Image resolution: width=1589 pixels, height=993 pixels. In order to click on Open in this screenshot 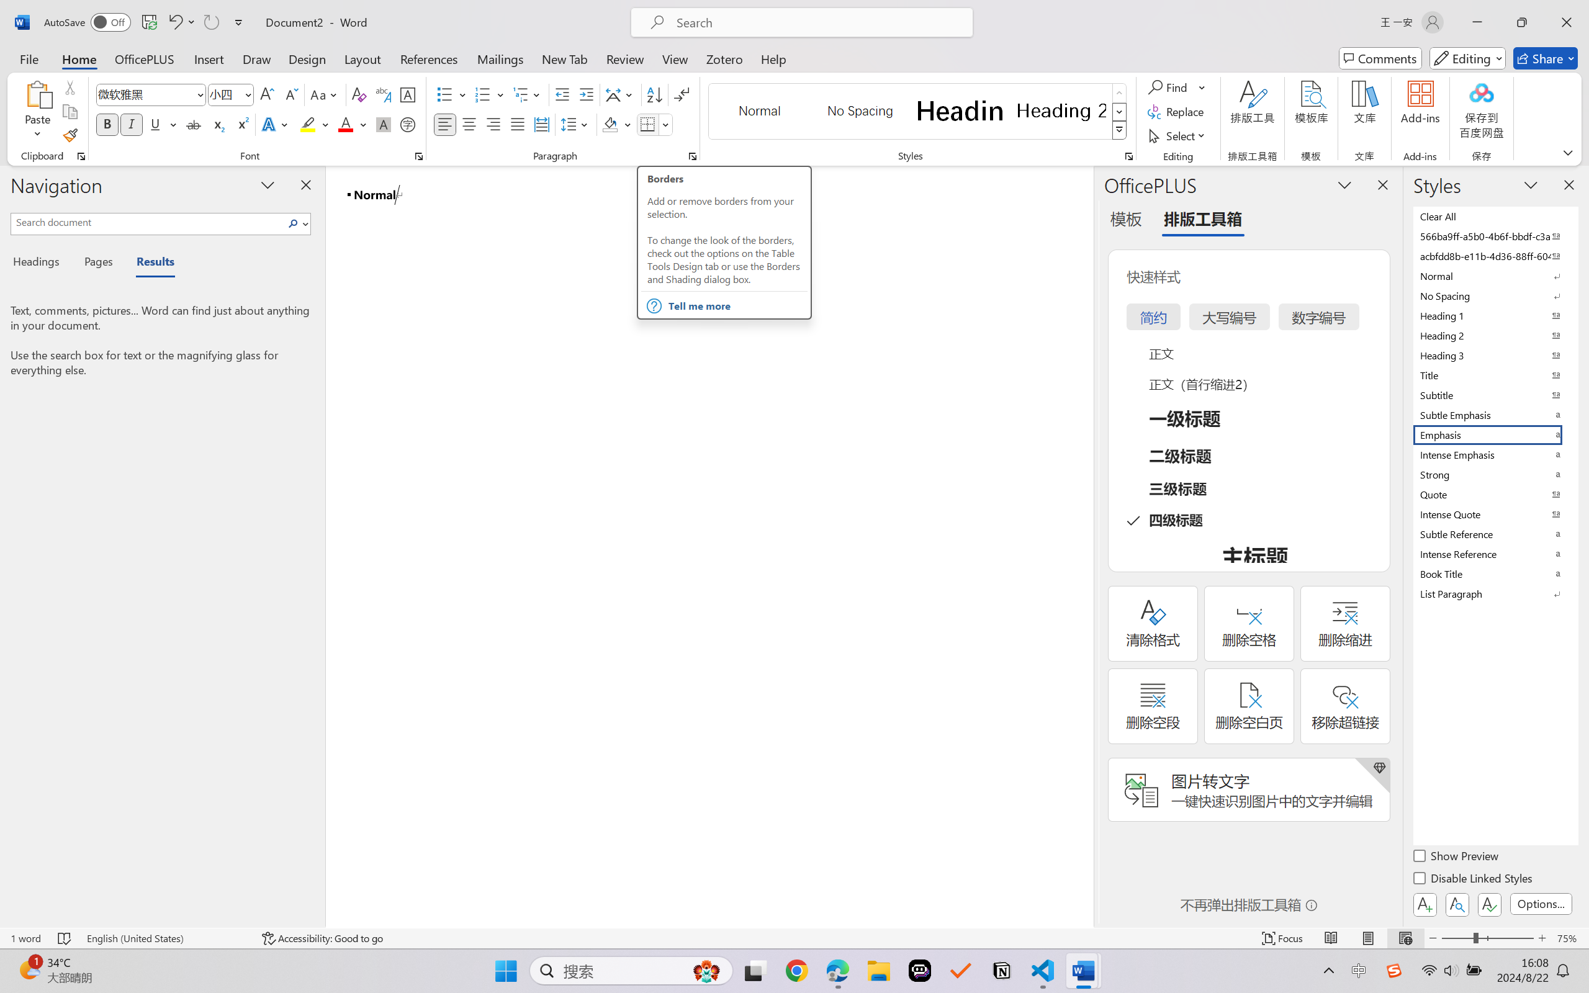, I will do `click(247, 94)`.